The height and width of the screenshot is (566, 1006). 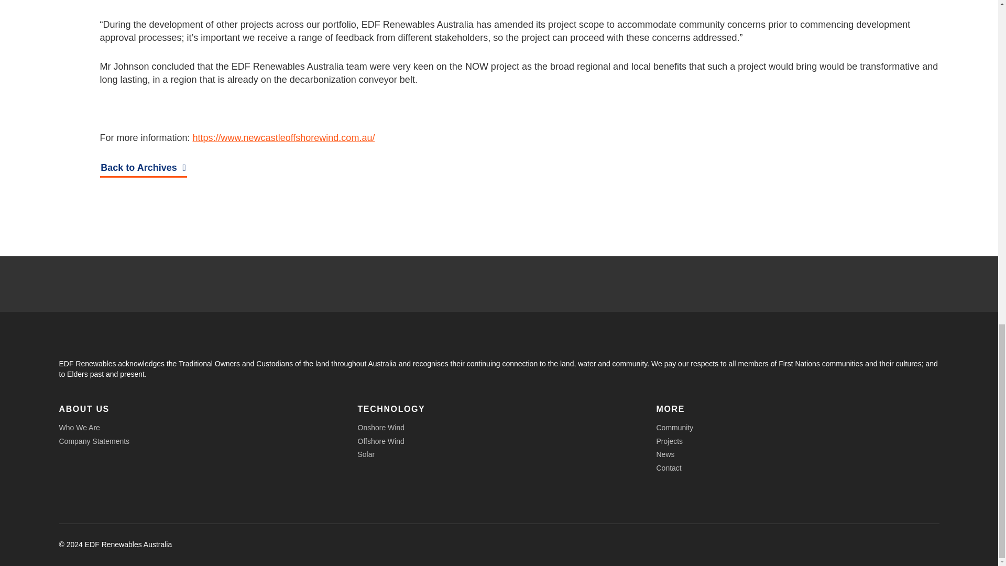 What do you see at coordinates (94, 441) in the screenshot?
I see `Company Statements` at bounding box center [94, 441].